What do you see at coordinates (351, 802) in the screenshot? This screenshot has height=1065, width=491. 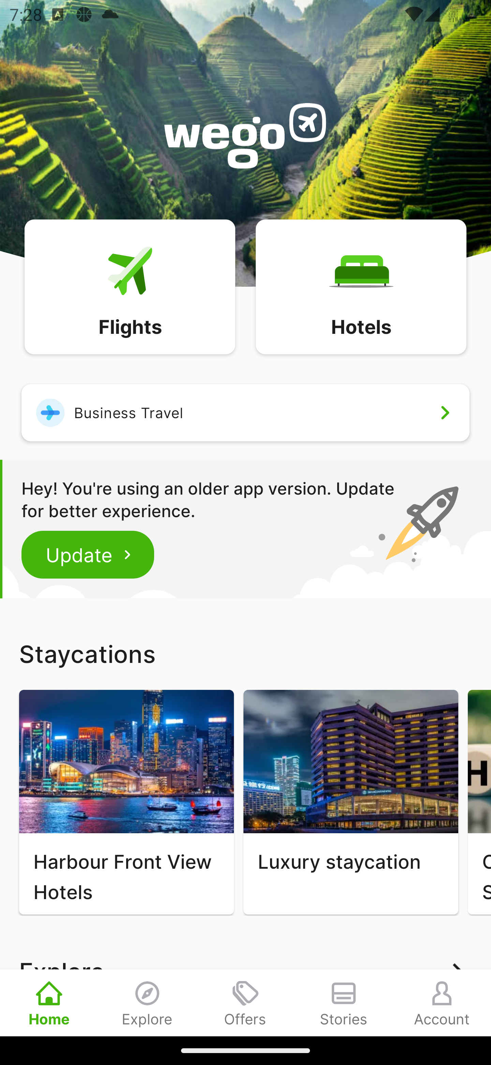 I see `Luxury staycation` at bounding box center [351, 802].